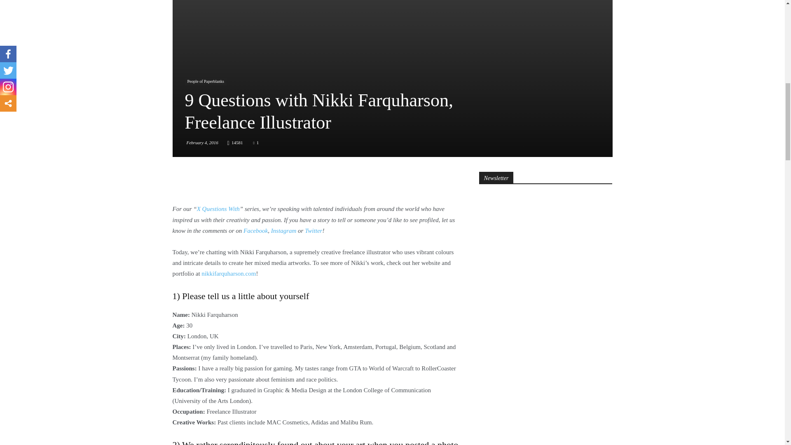 The width and height of the screenshot is (791, 445). I want to click on 1, so click(255, 143).